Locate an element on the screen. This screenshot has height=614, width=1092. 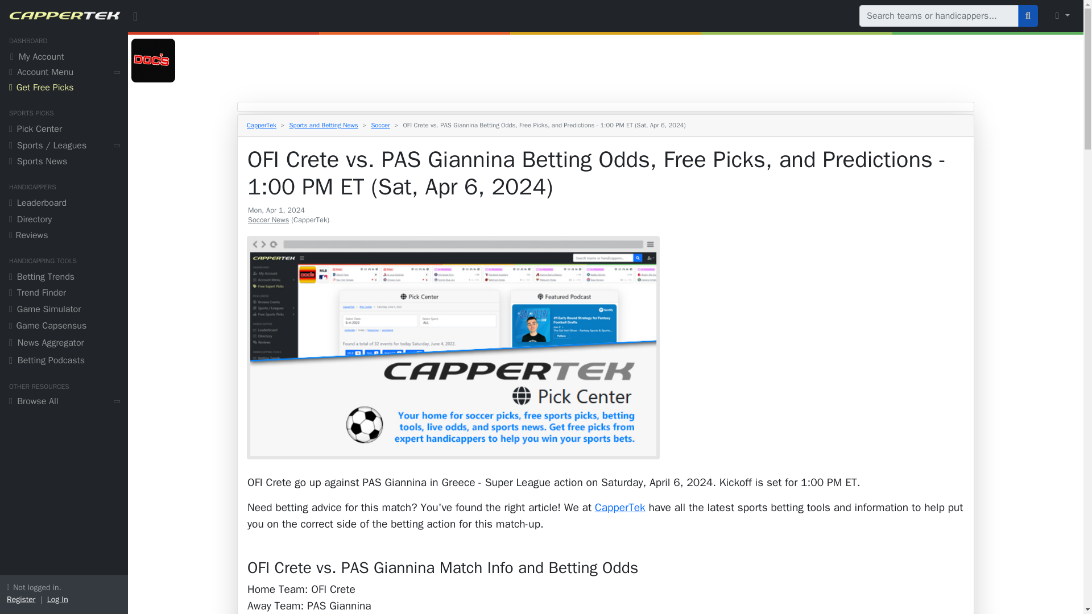
Get Free Picks is located at coordinates (64, 89).